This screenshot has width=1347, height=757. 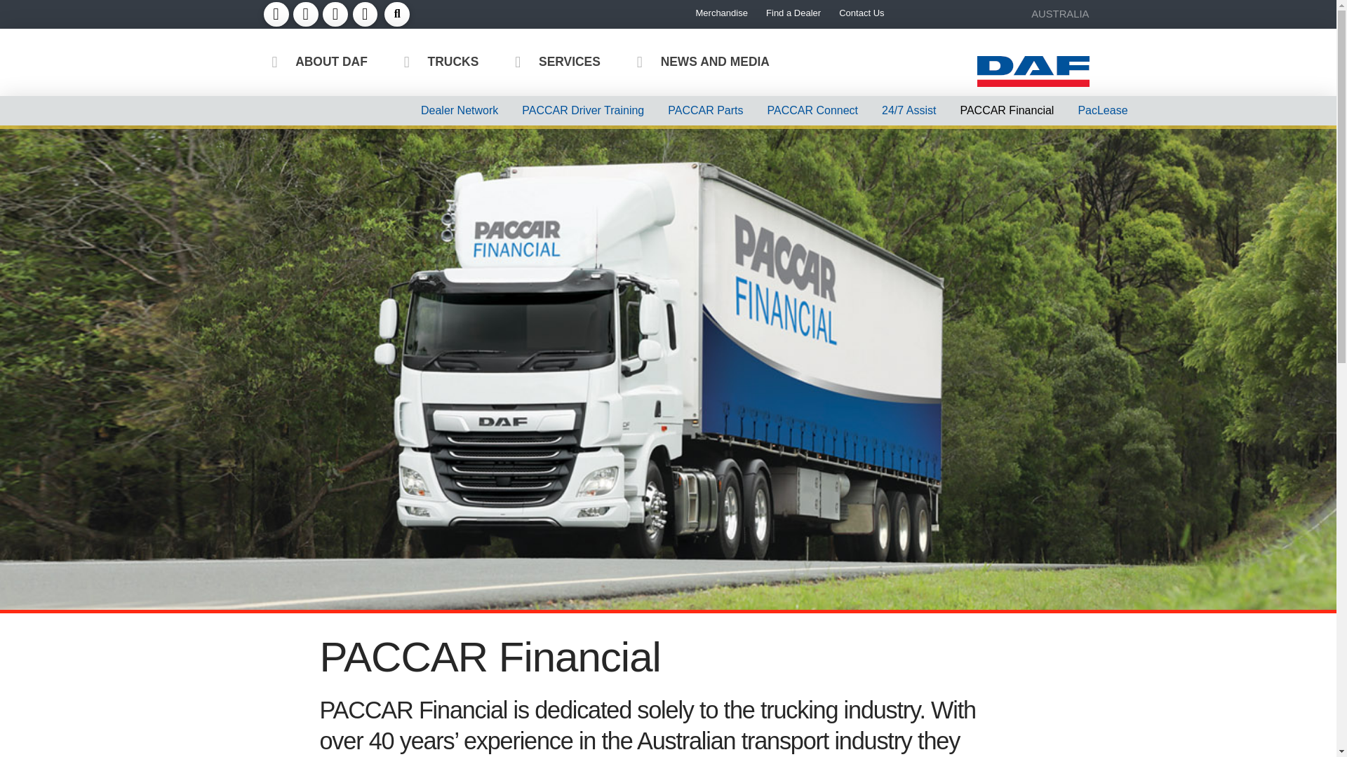 What do you see at coordinates (721, 13) in the screenshot?
I see `Merchandise` at bounding box center [721, 13].